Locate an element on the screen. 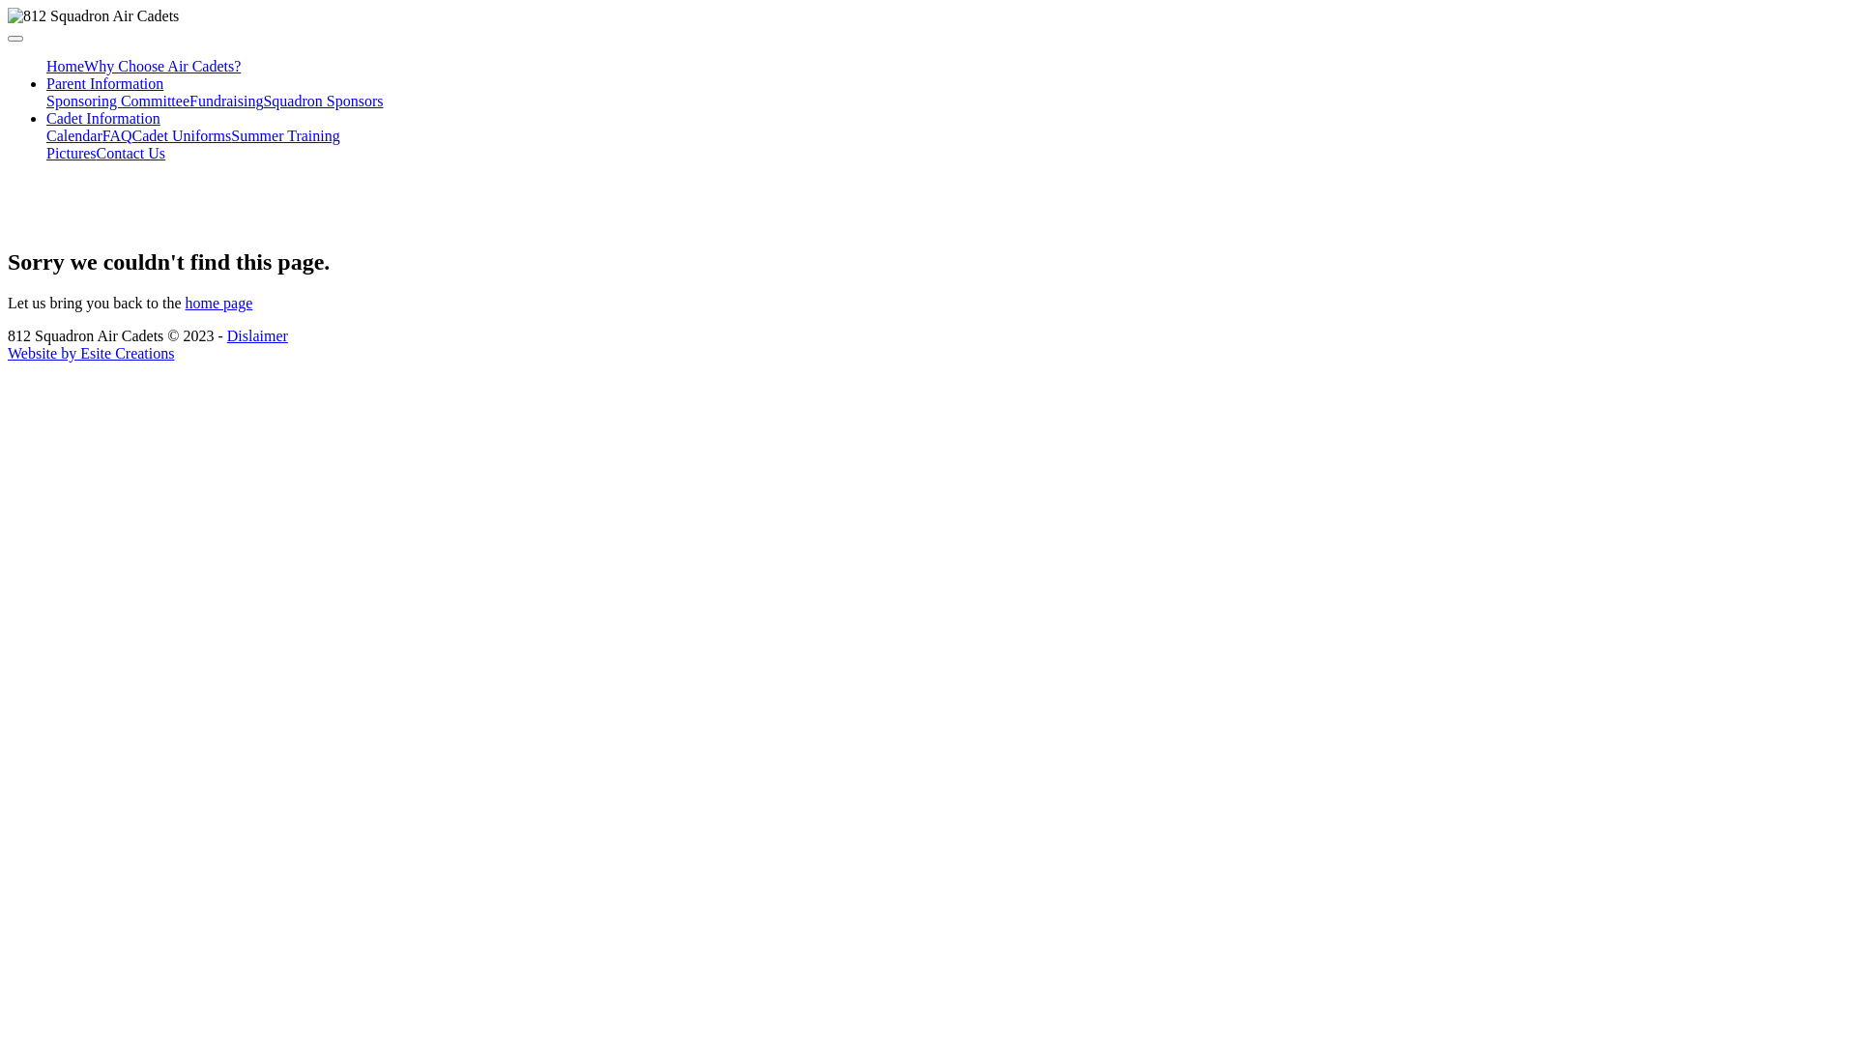 The width and height of the screenshot is (1856, 1044). Cadet Uniforms is located at coordinates (182, 135).